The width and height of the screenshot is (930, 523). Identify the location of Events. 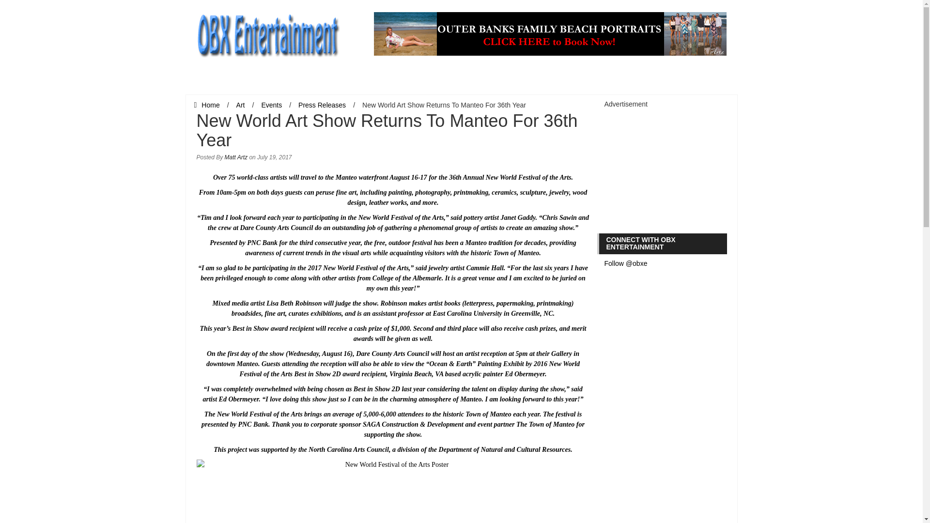
(271, 105).